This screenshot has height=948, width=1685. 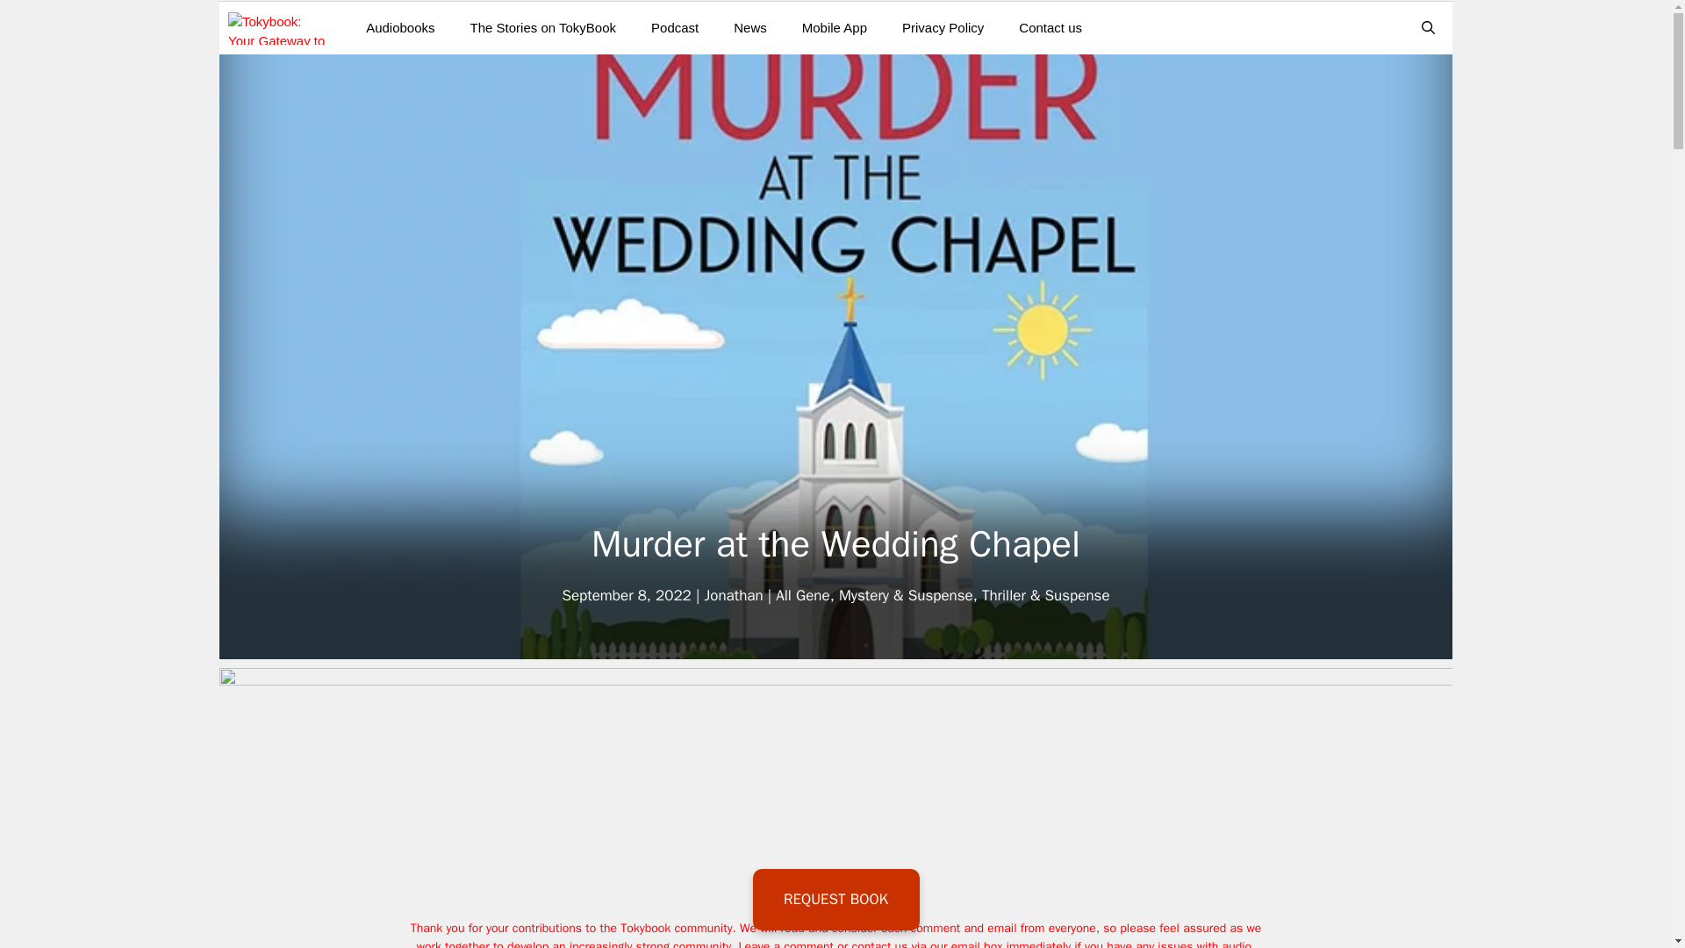 I want to click on News, so click(x=750, y=28).